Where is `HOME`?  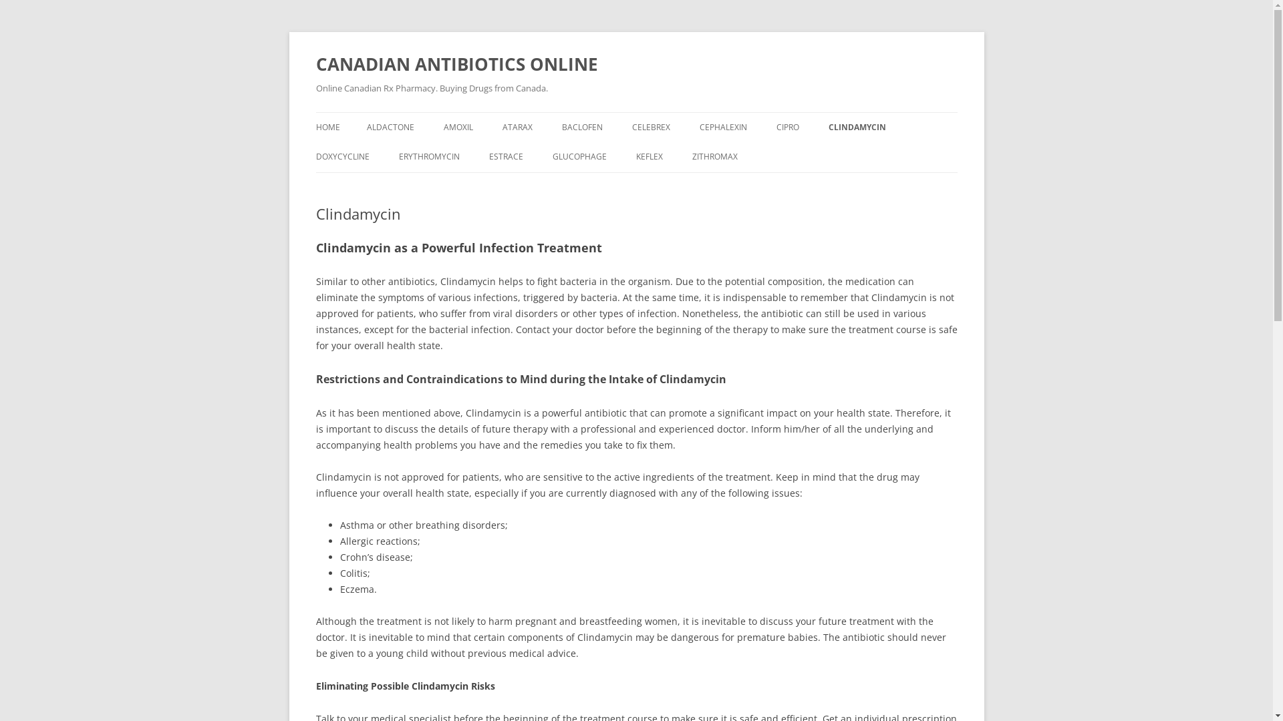
HOME is located at coordinates (327, 128).